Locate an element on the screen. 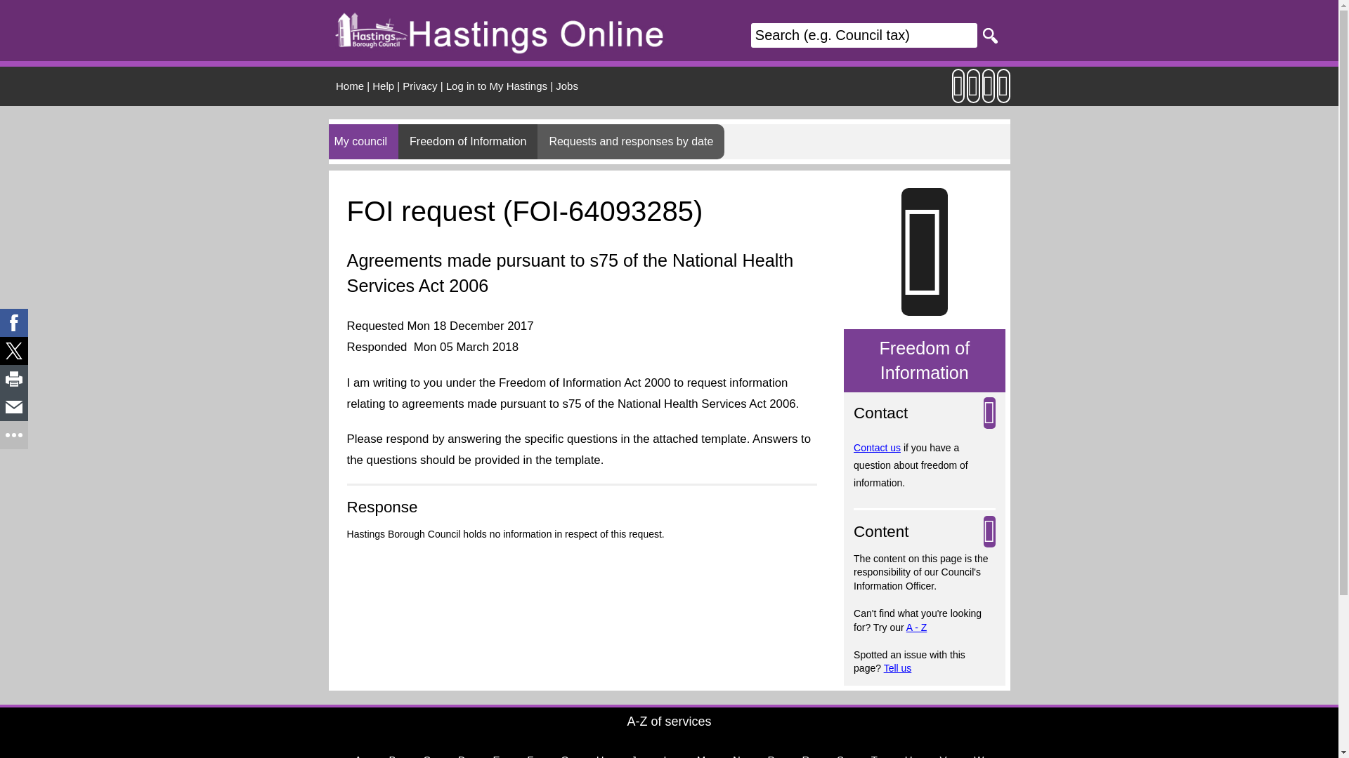 This screenshot has width=1349, height=758. R is located at coordinates (805, 750).